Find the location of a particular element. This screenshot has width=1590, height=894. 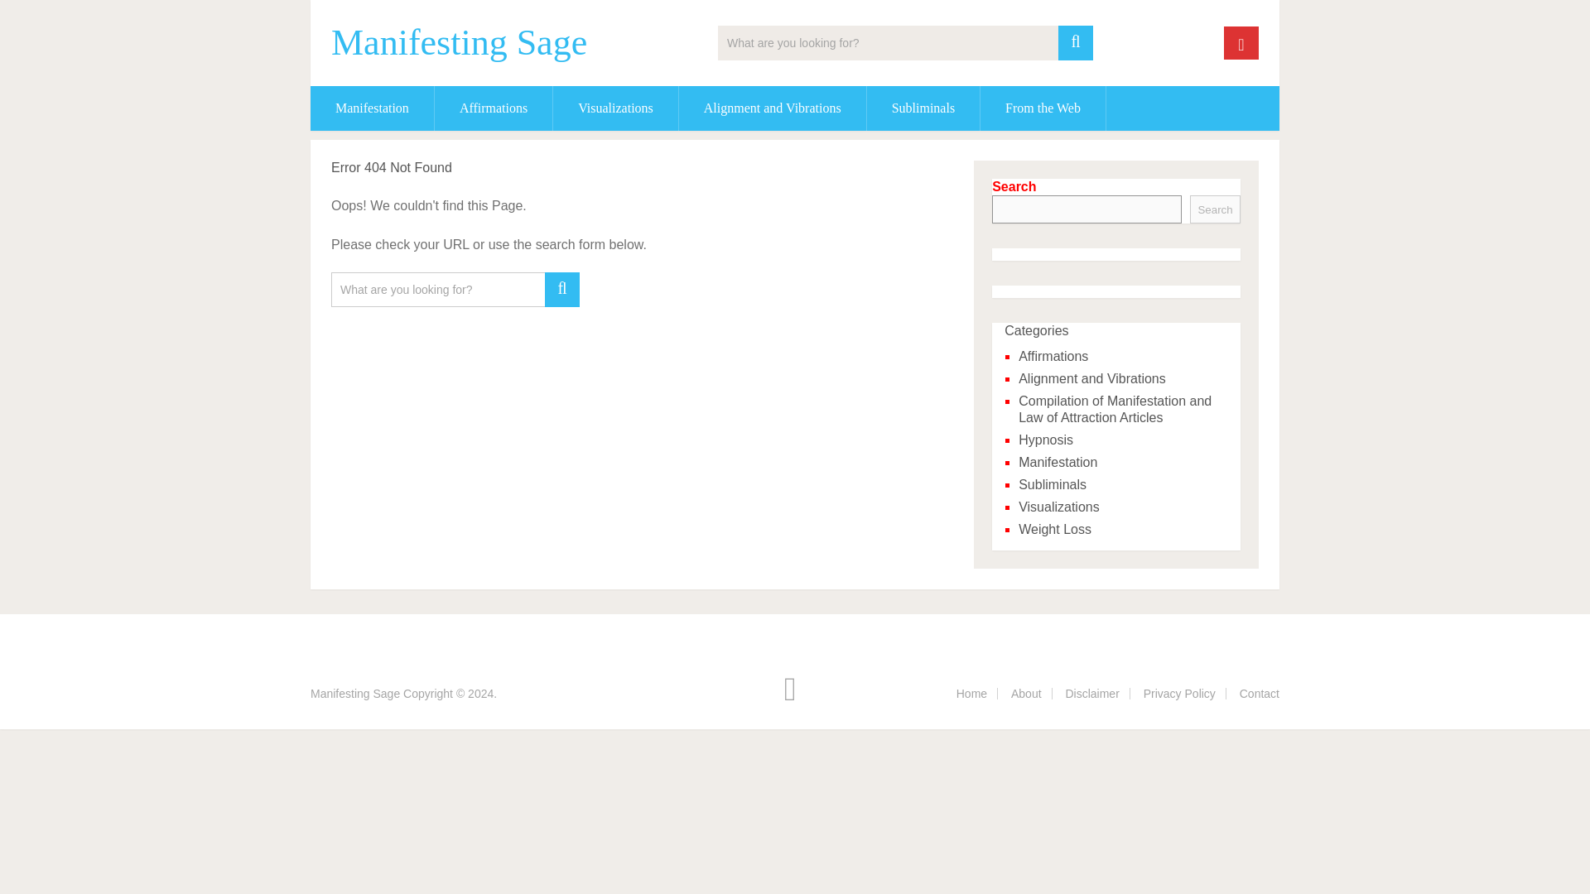

Visualizations is located at coordinates (616, 108).